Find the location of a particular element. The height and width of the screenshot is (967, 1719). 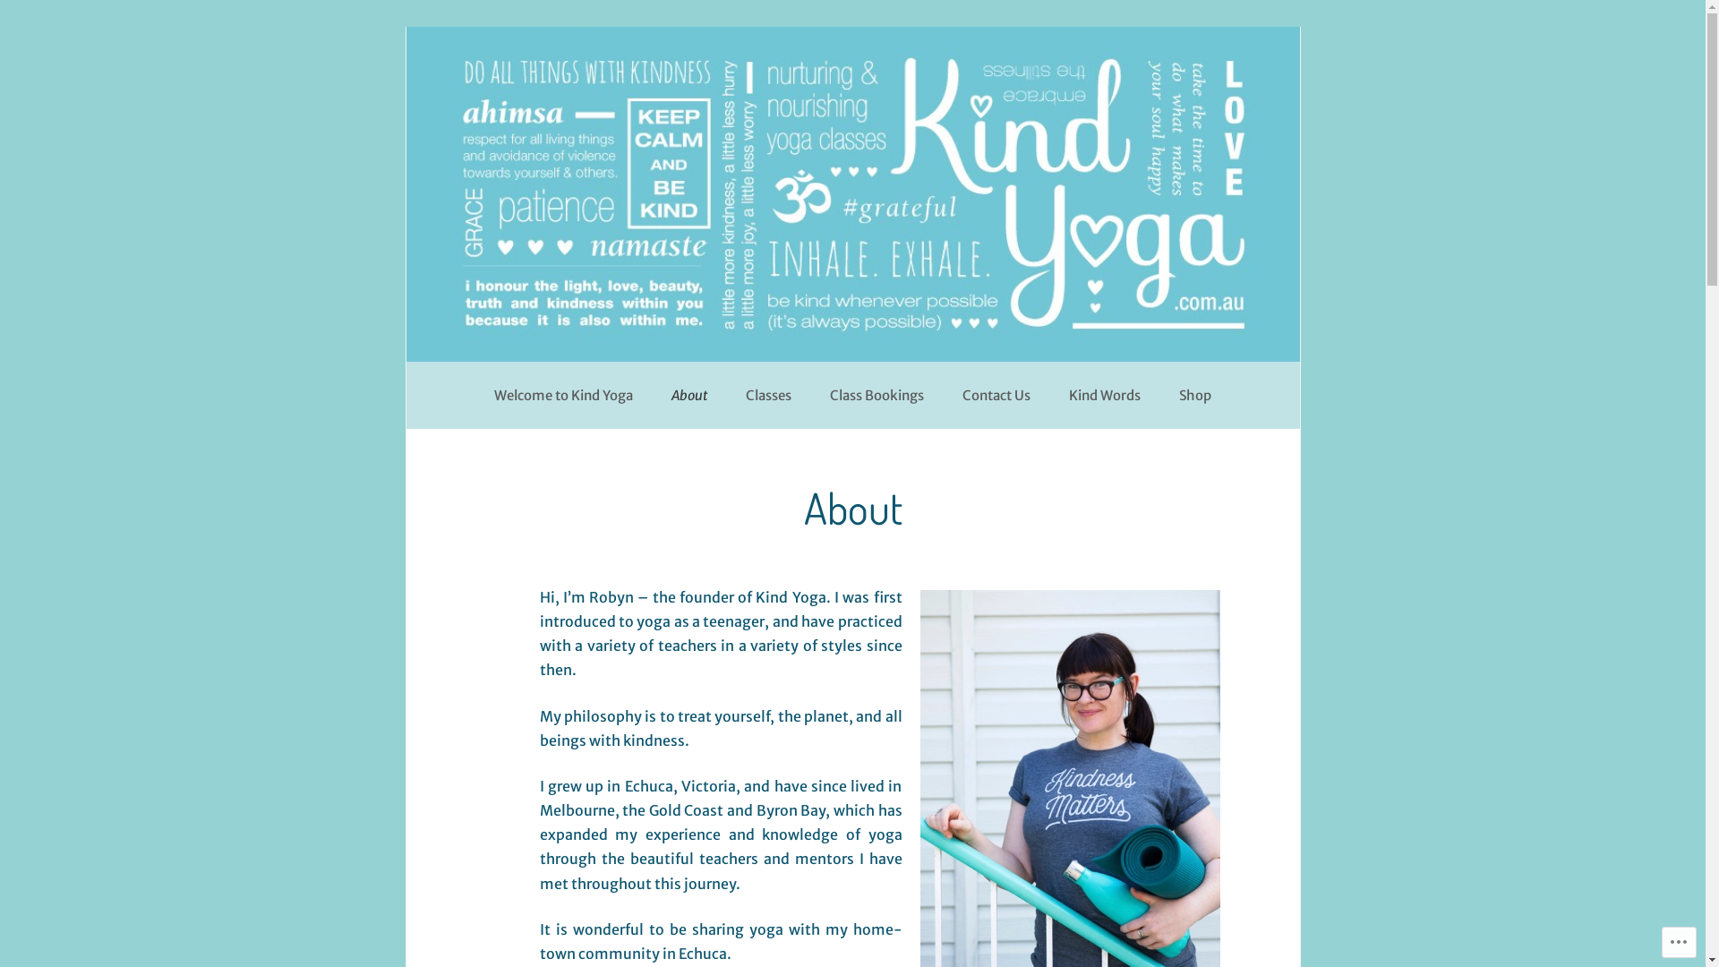

Class Bookings is located at coordinates (877, 396).